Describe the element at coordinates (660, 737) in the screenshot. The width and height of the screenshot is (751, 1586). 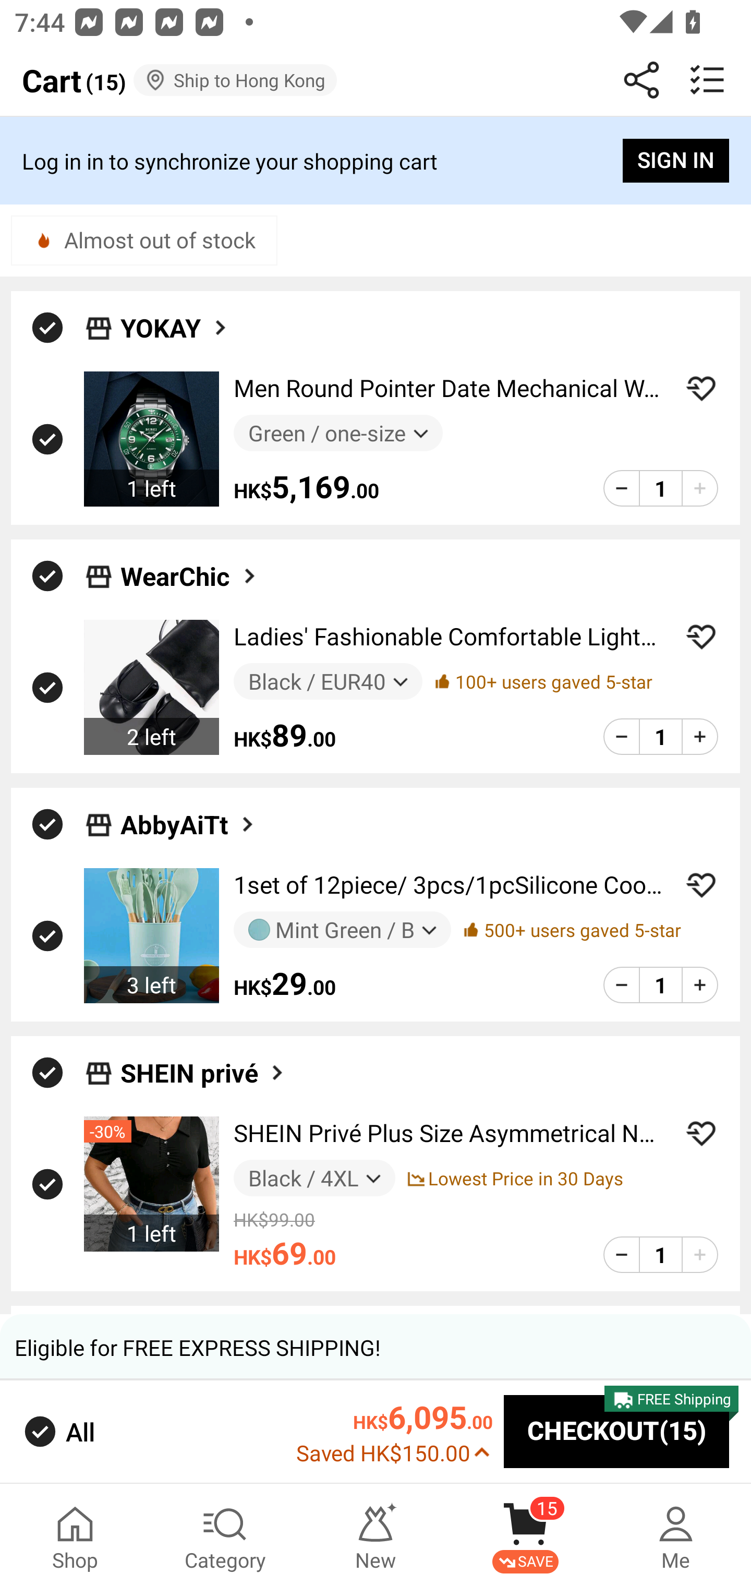
I see `1 edit product quantity` at that location.